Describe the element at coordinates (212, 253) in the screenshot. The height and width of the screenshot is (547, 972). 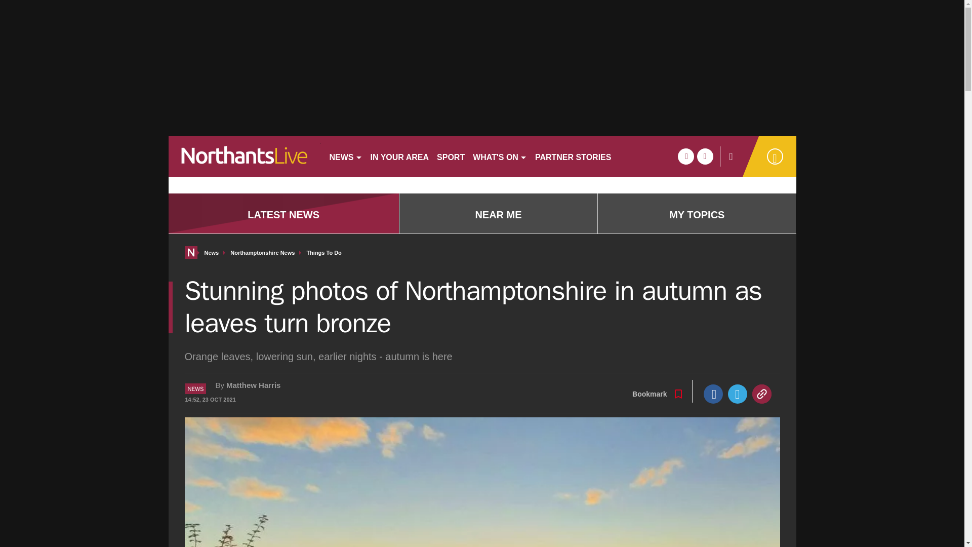
I see `News` at that location.